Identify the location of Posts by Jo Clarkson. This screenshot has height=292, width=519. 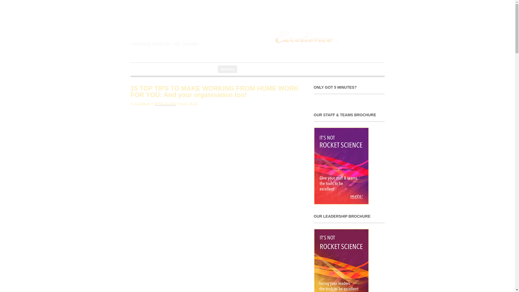
(142, 103).